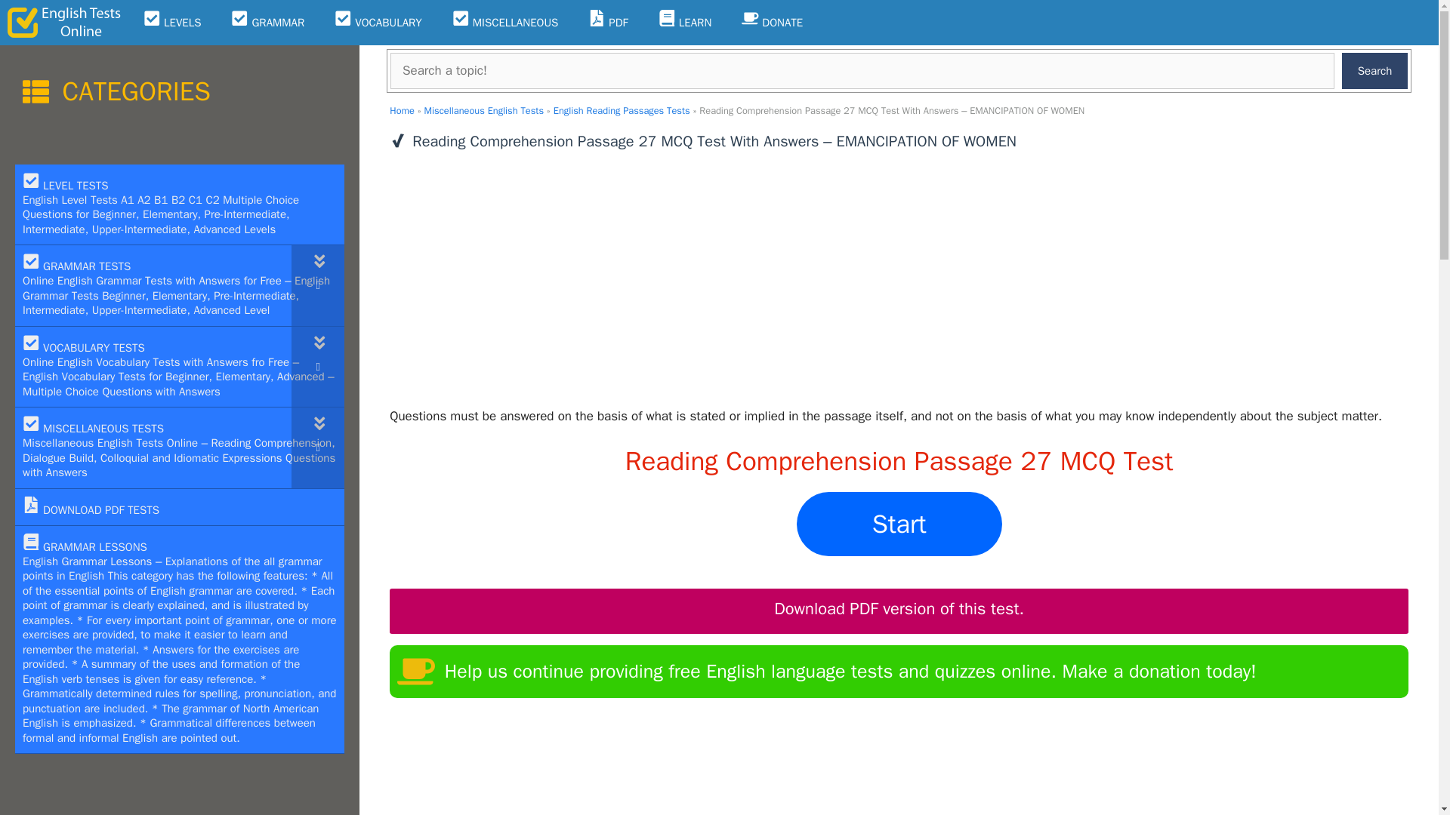  Describe the element at coordinates (684, 23) in the screenshot. I see `LEARN` at that location.